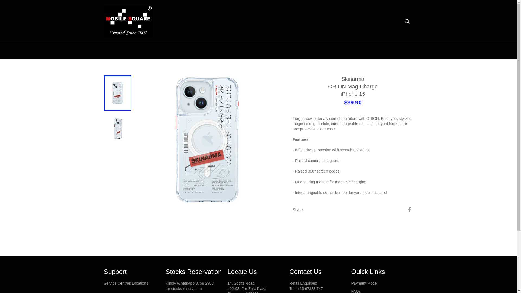 Image resolution: width=521 pixels, height=293 pixels. I want to click on Share on Facebook, so click(410, 209).